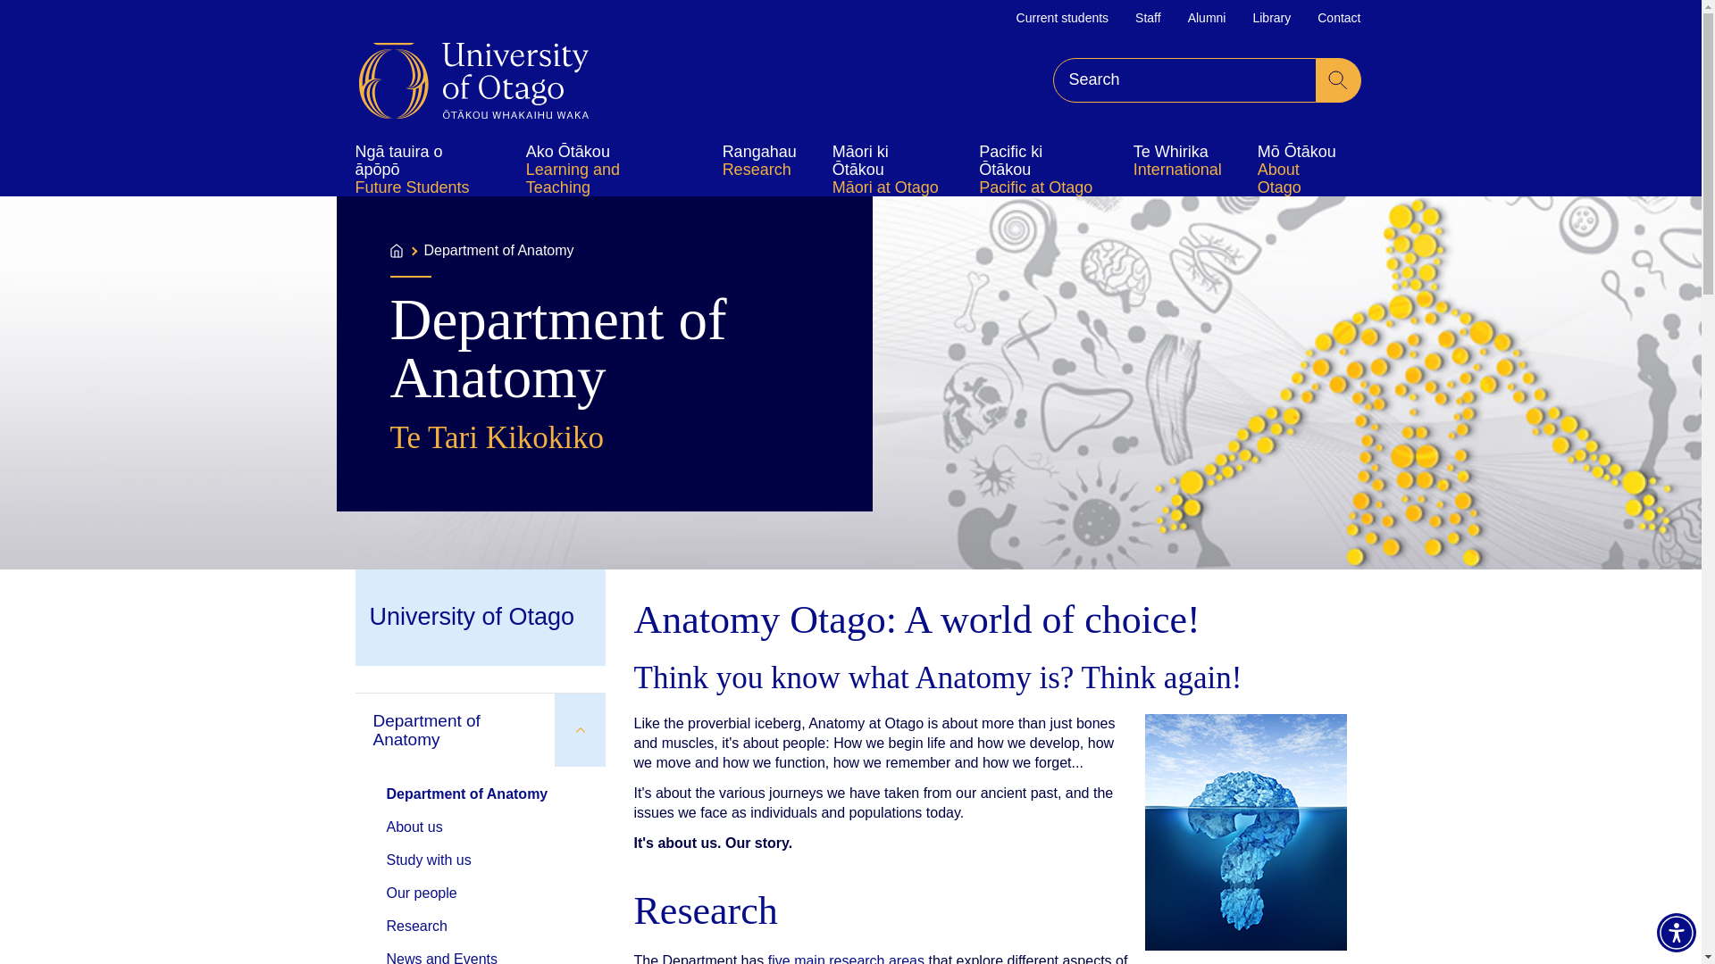  I want to click on Current students, so click(1063, 18).